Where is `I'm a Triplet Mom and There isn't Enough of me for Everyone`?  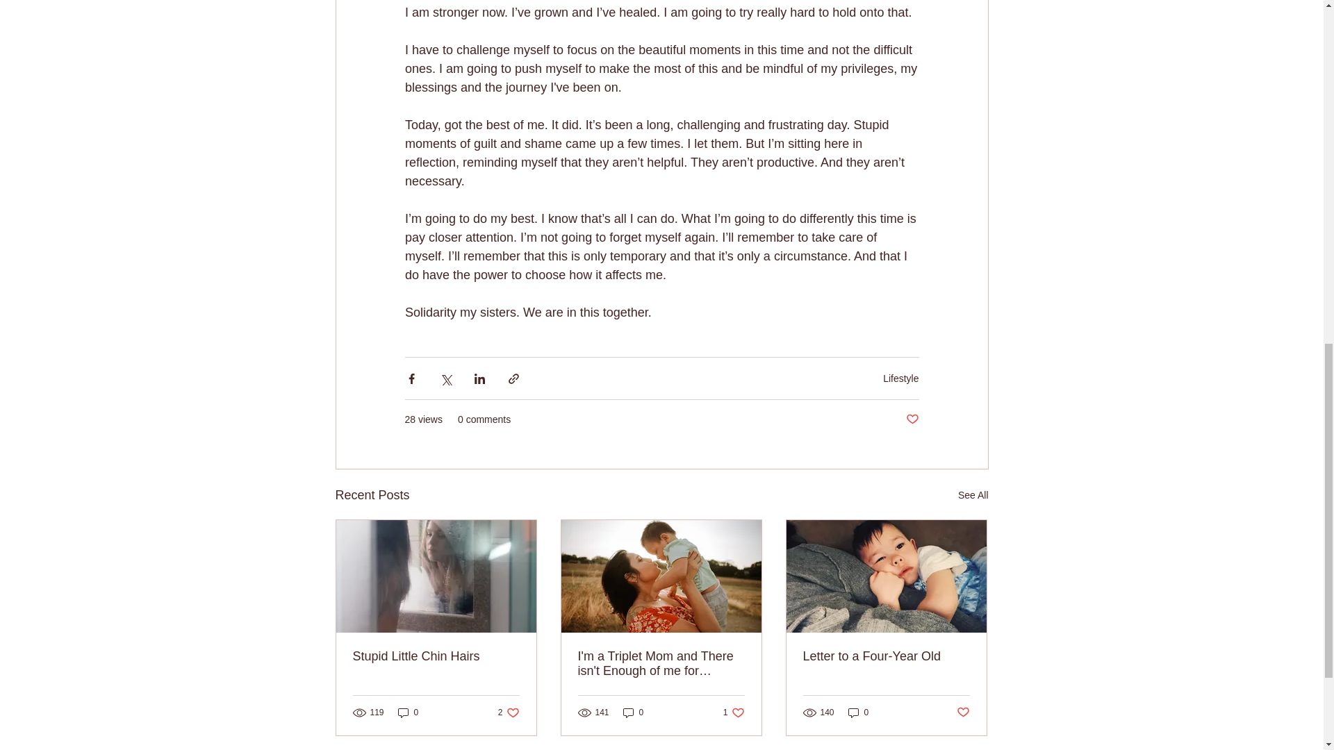
I'm a Triplet Mom and There isn't Enough of me for Everyone is located at coordinates (661, 664).